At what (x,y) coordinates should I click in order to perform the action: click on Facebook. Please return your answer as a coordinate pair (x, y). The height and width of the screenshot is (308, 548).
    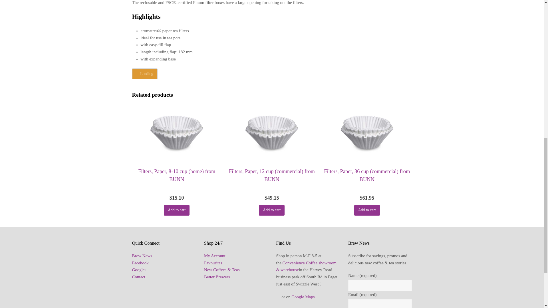
    Looking at the image, I should click on (140, 263).